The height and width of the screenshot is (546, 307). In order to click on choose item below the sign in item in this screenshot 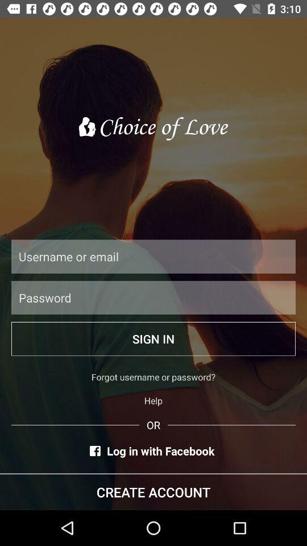, I will do `click(153, 377)`.